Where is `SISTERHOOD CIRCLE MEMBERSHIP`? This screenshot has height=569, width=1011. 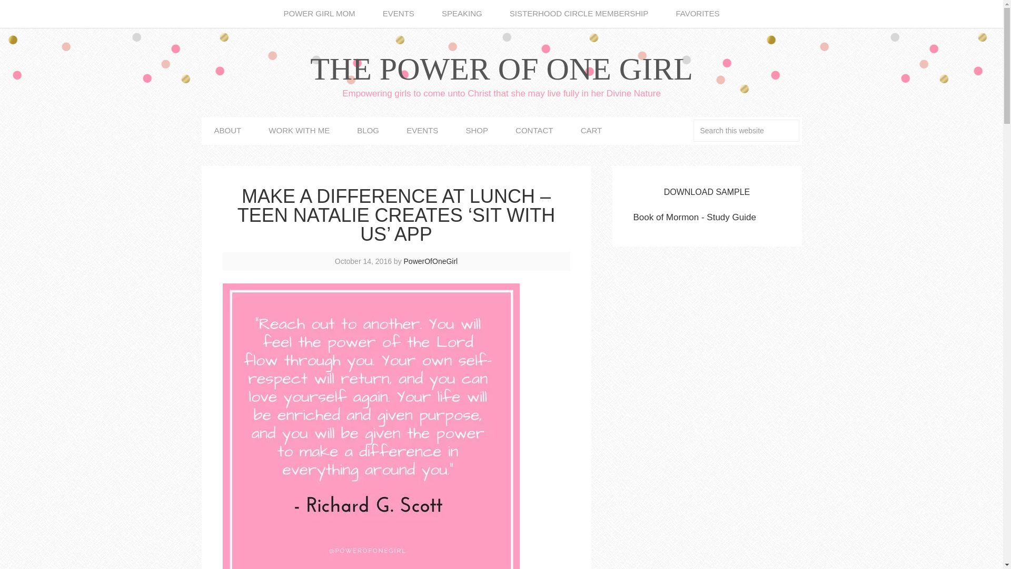 SISTERHOOD CIRCLE MEMBERSHIP is located at coordinates (579, 14).